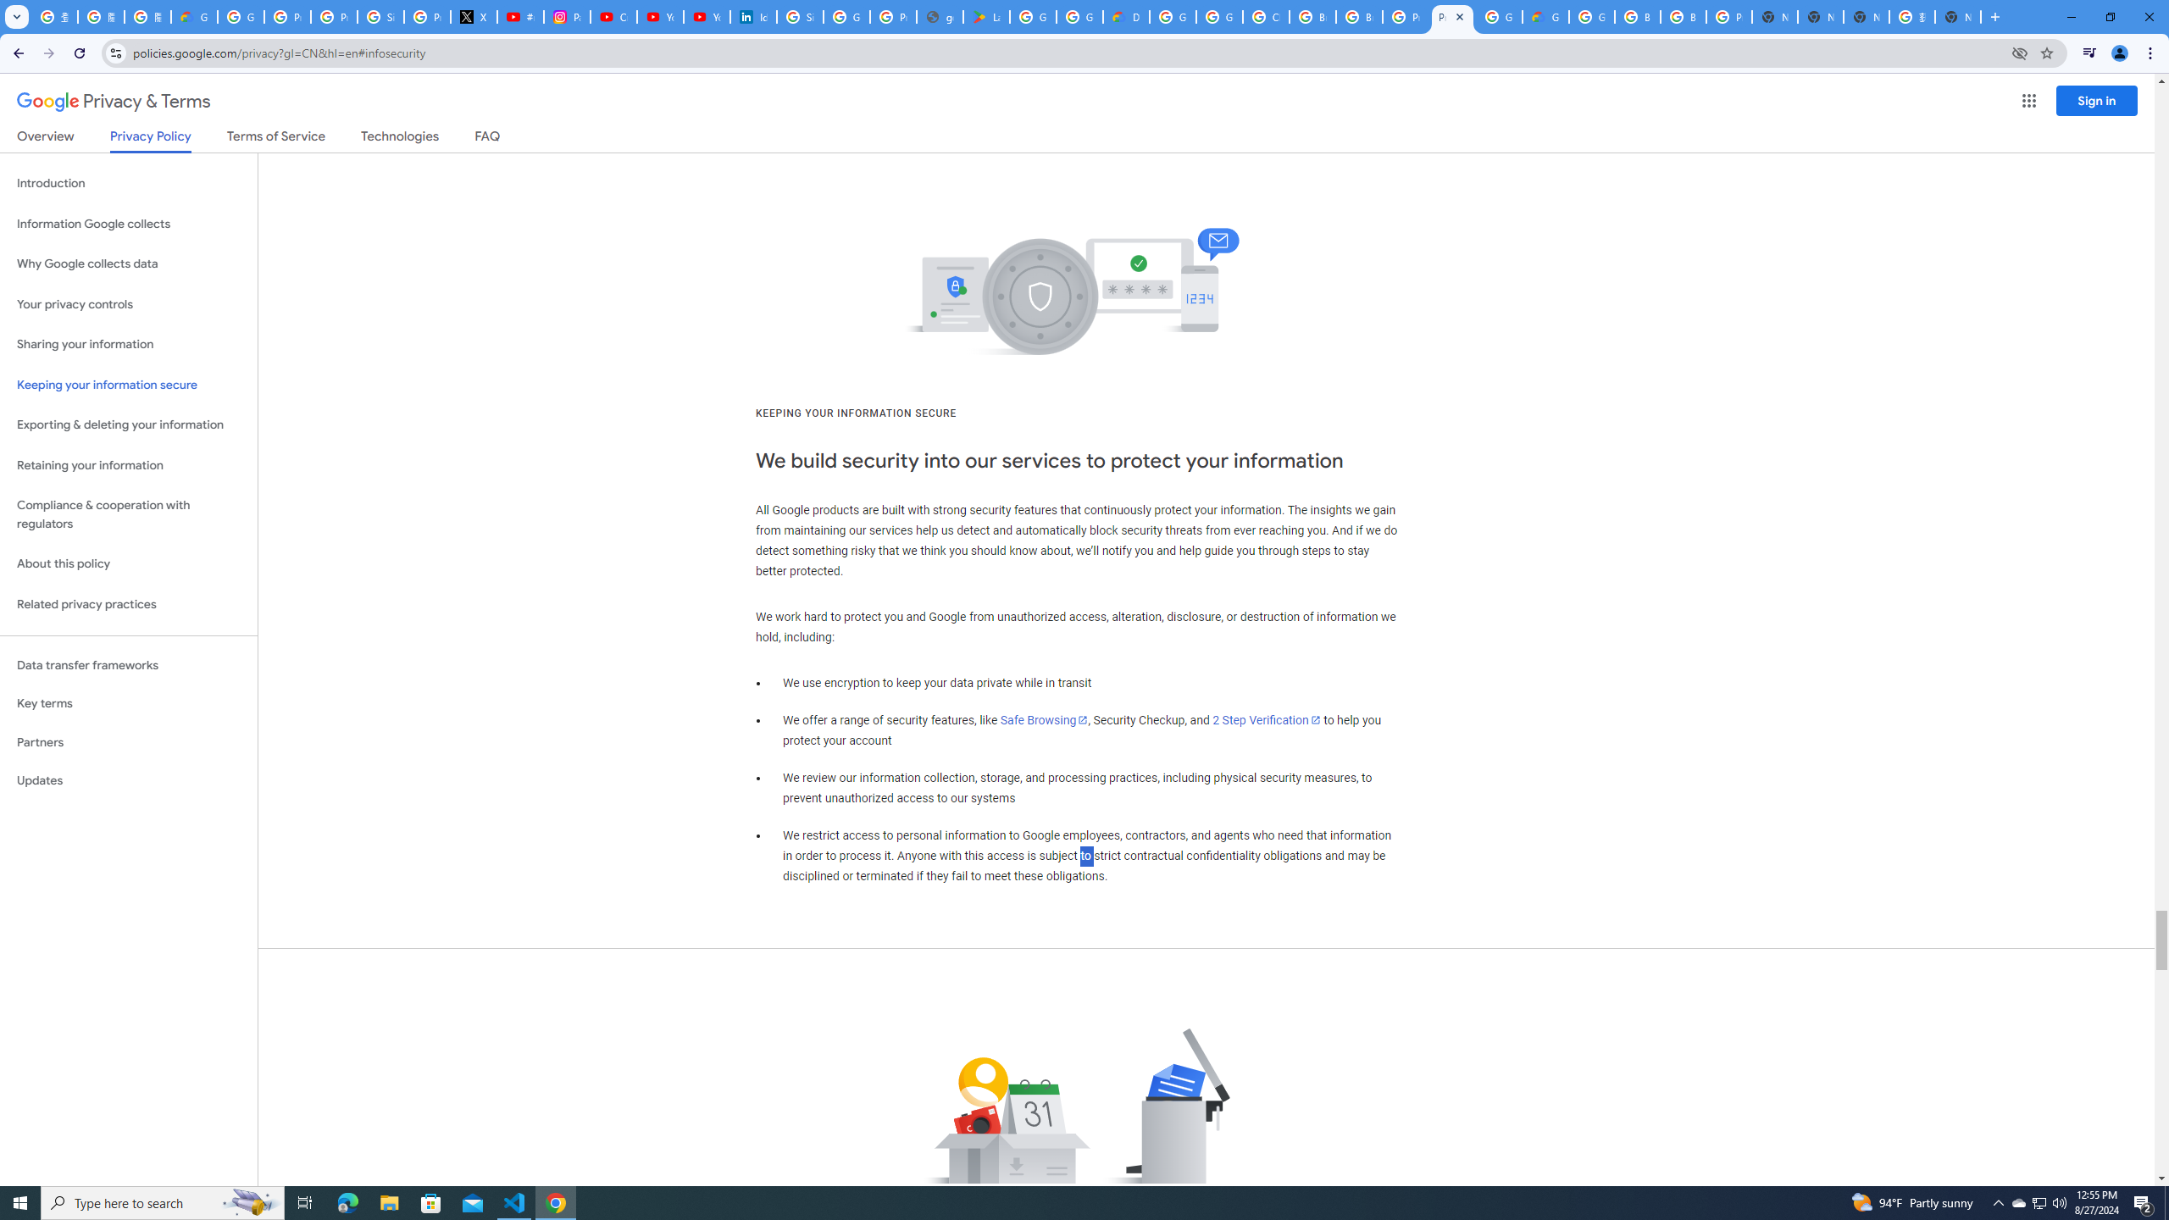 The image size is (2169, 1220). What do you see at coordinates (1079, 17) in the screenshot?
I see `Google Workspace - Specific Terms` at bounding box center [1079, 17].